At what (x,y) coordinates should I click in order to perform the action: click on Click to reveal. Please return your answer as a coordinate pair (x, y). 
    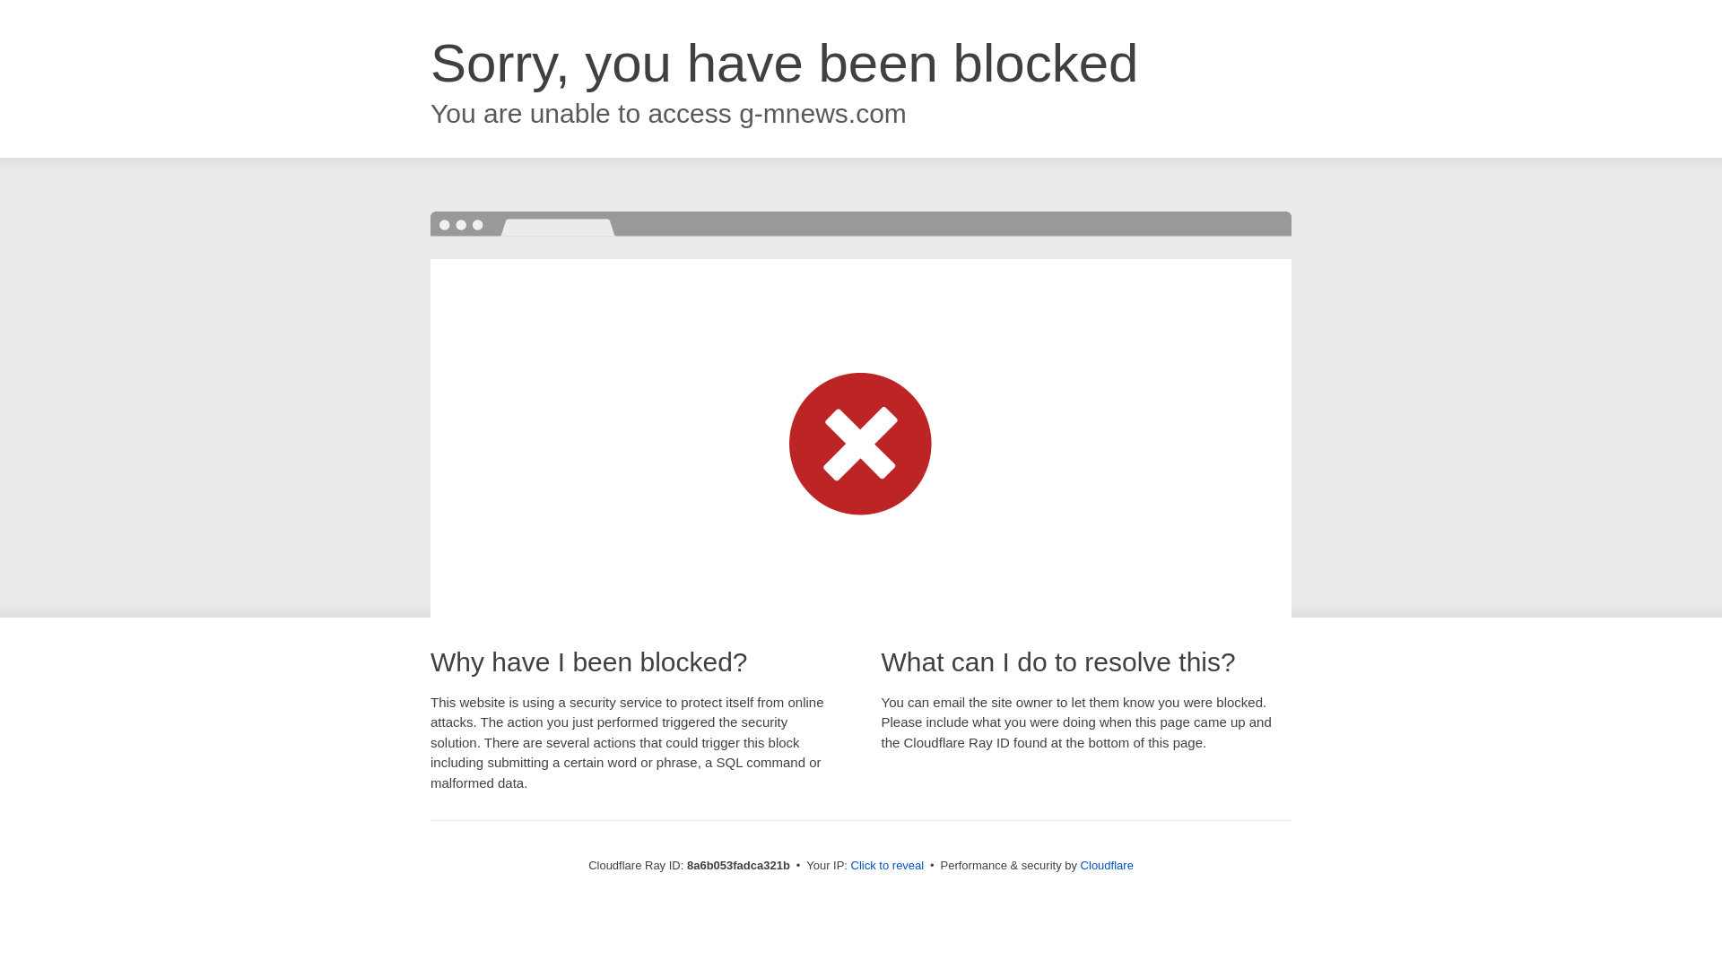
    Looking at the image, I should click on (888, 866).